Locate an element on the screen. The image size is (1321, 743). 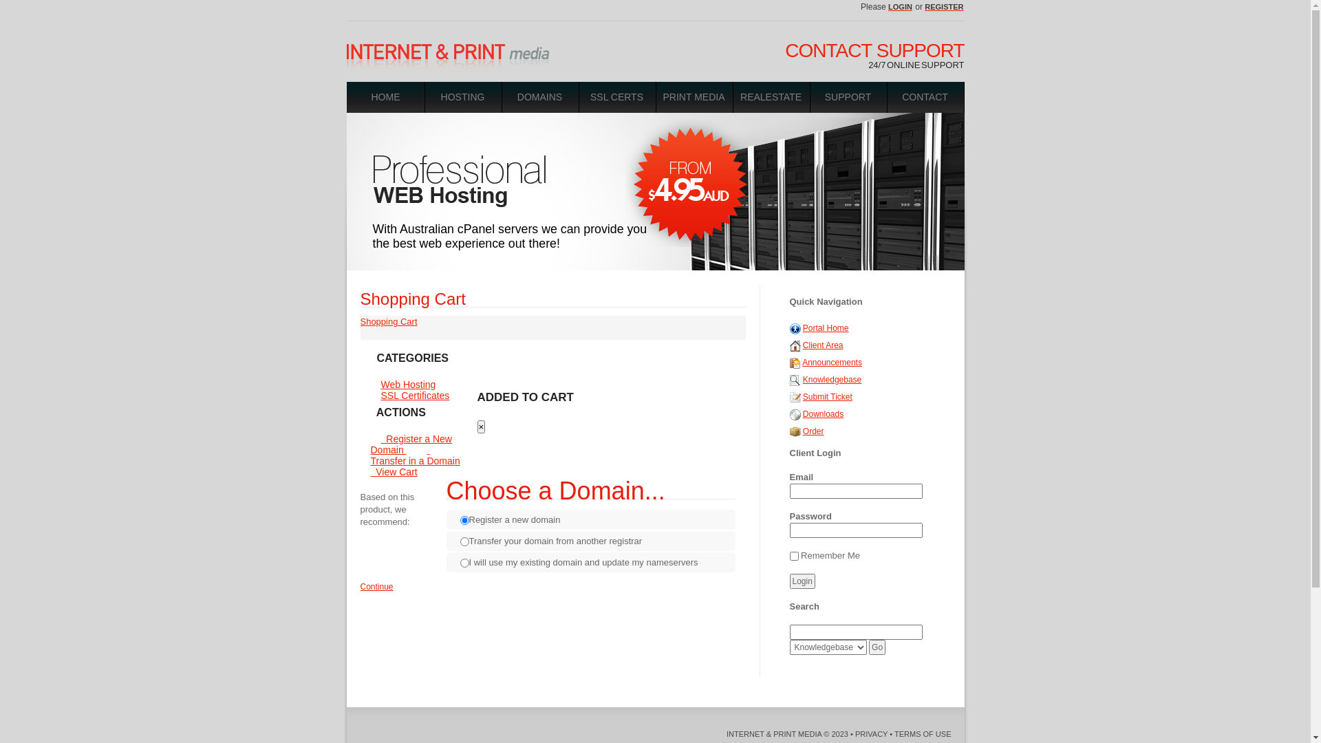
CONTACT SUPPORT is located at coordinates (874, 51).